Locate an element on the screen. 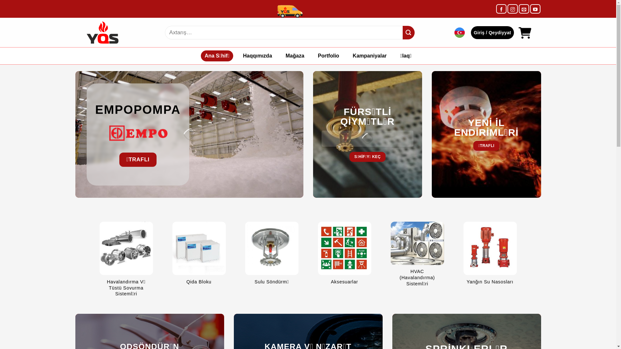  Search is located at coordinates (409, 33).